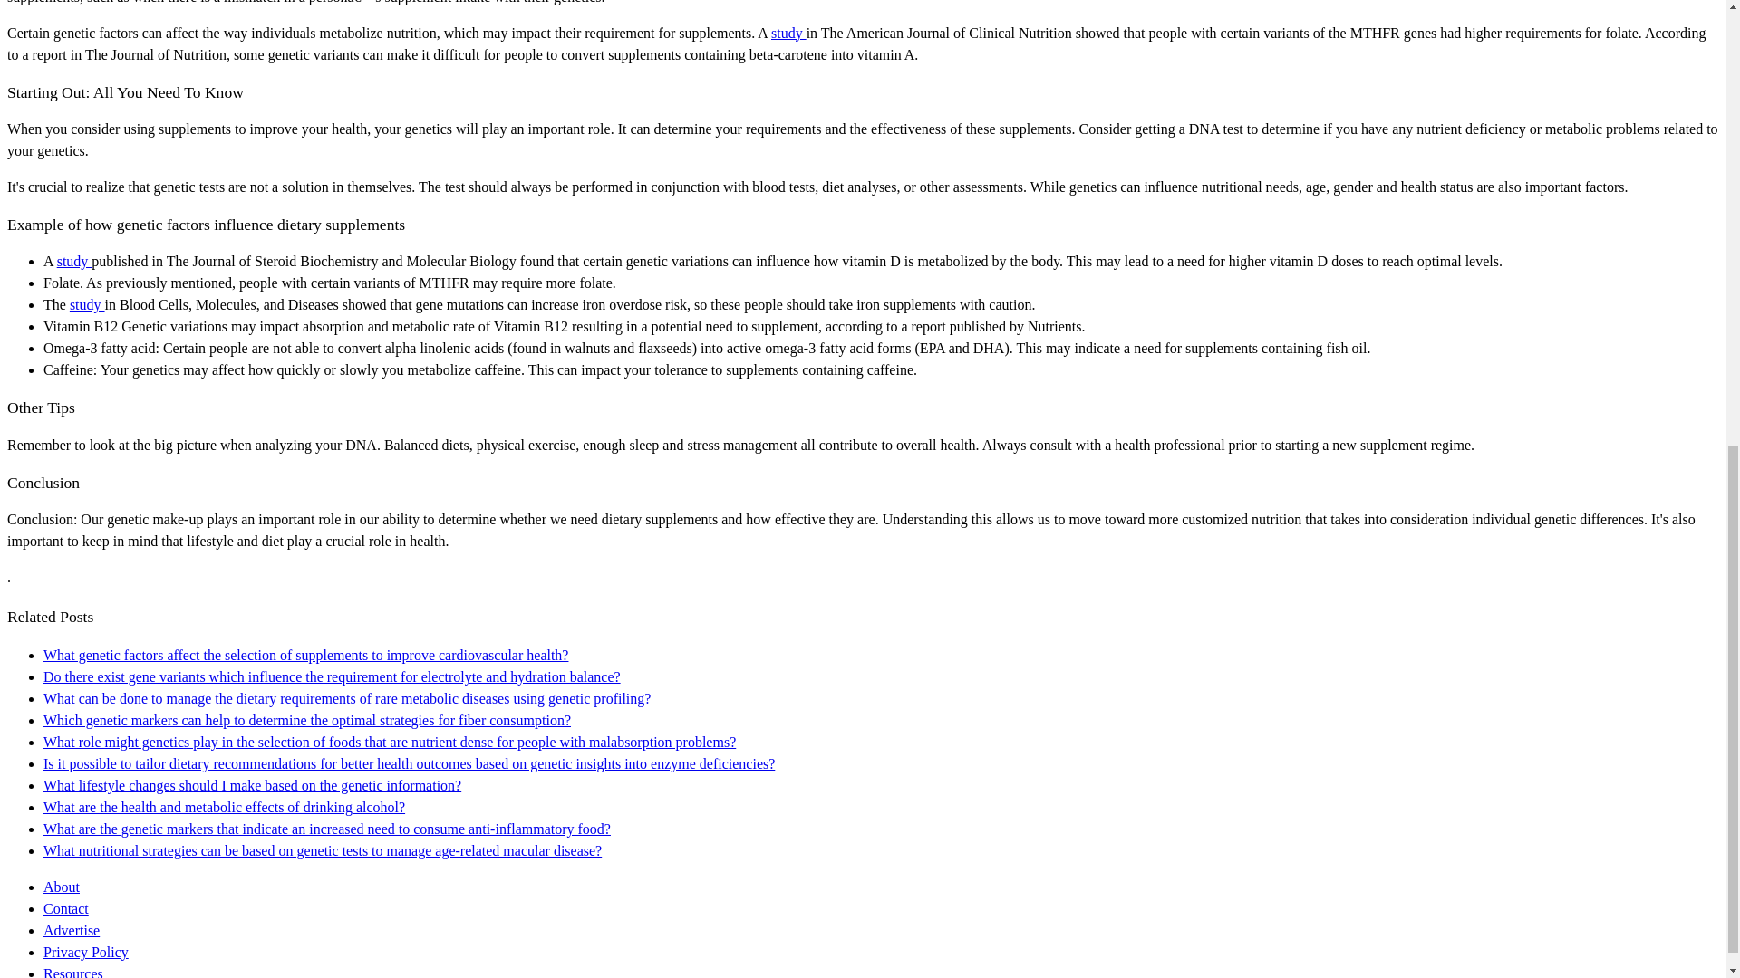 This screenshot has width=1740, height=978. I want to click on Contact, so click(65, 907).